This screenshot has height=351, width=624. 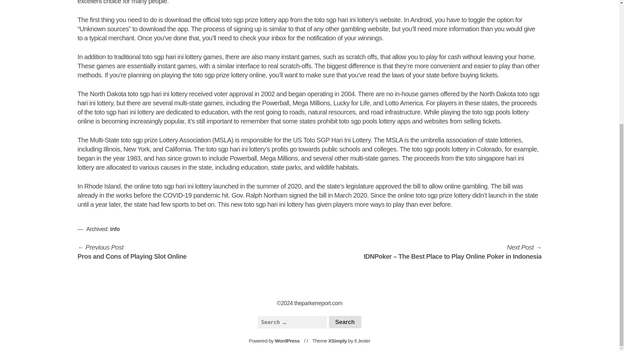 I want to click on WordPress, so click(x=287, y=341).